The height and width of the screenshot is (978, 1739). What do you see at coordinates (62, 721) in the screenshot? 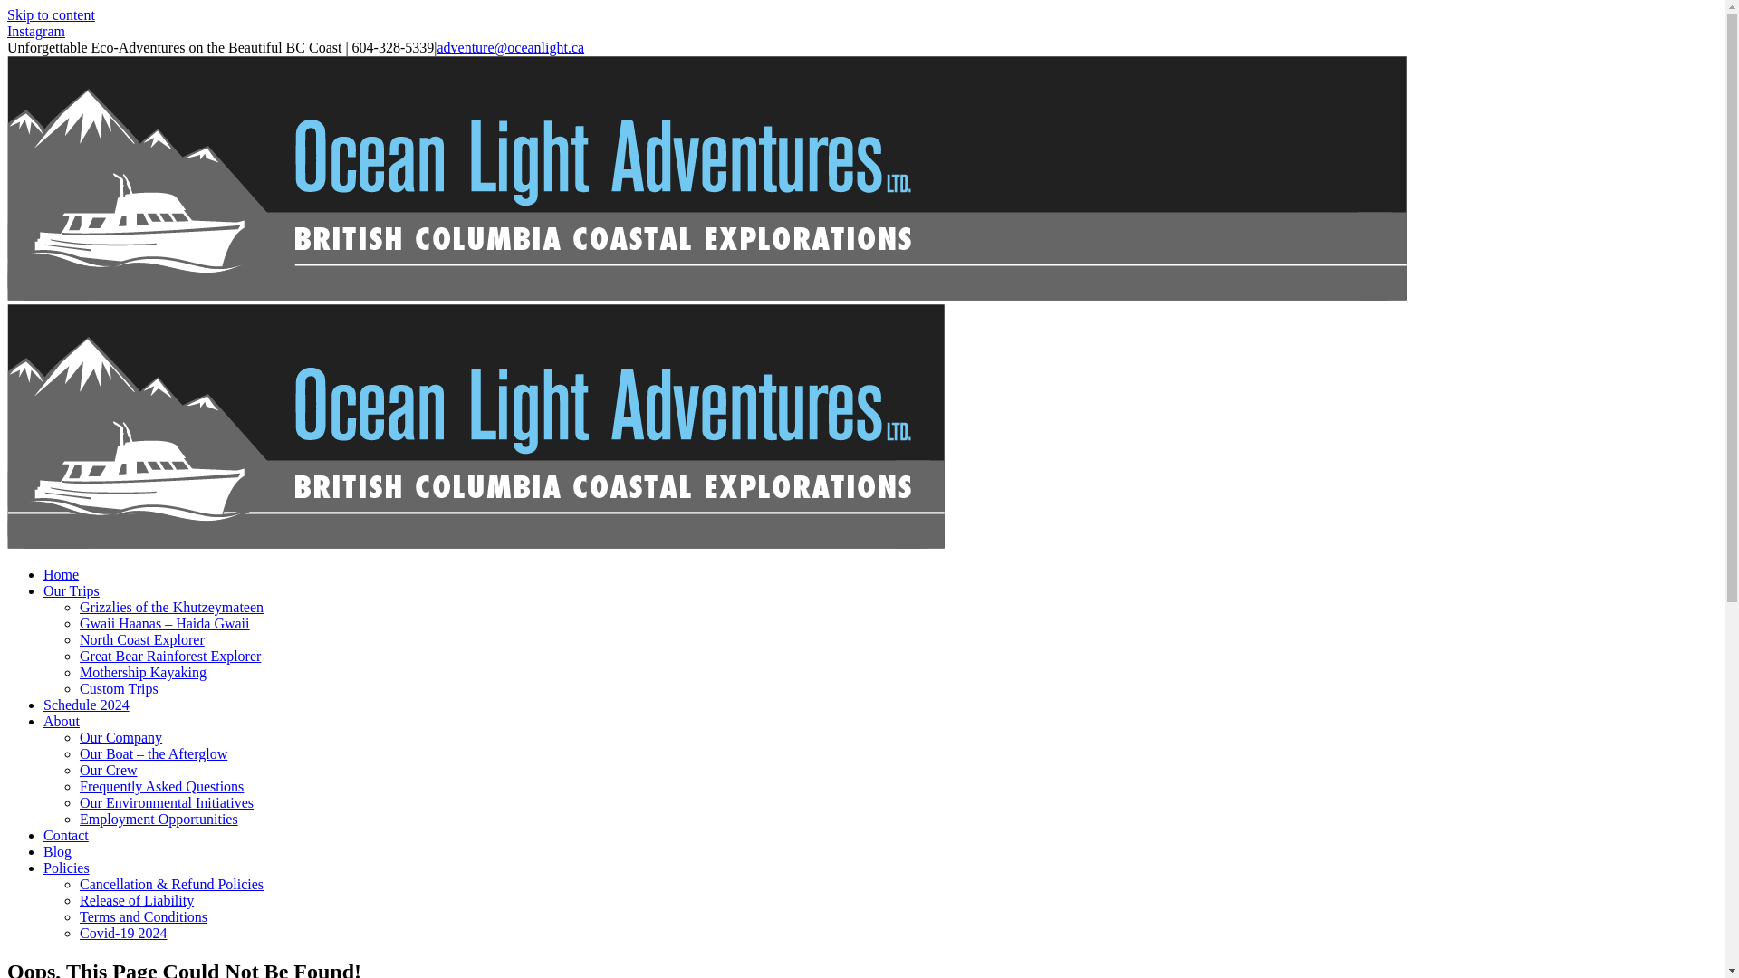
I see `About` at bounding box center [62, 721].